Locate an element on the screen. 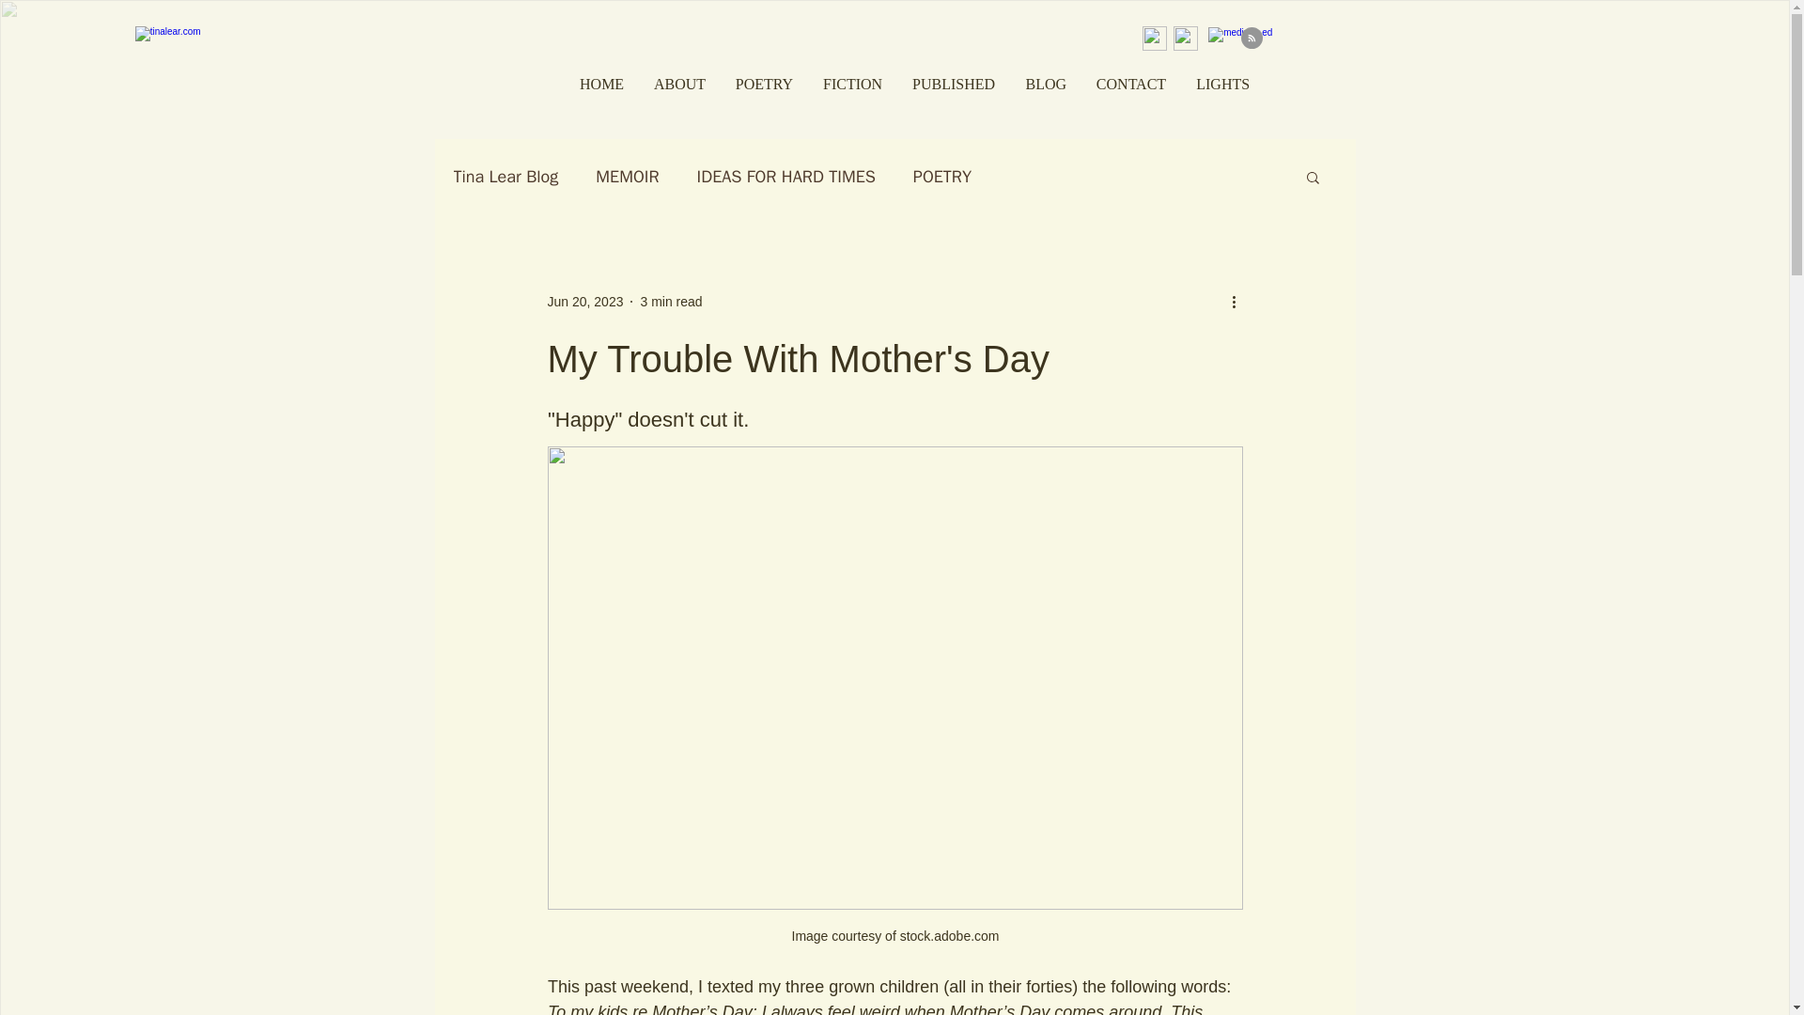  Tina Lear Blog is located at coordinates (505, 177).